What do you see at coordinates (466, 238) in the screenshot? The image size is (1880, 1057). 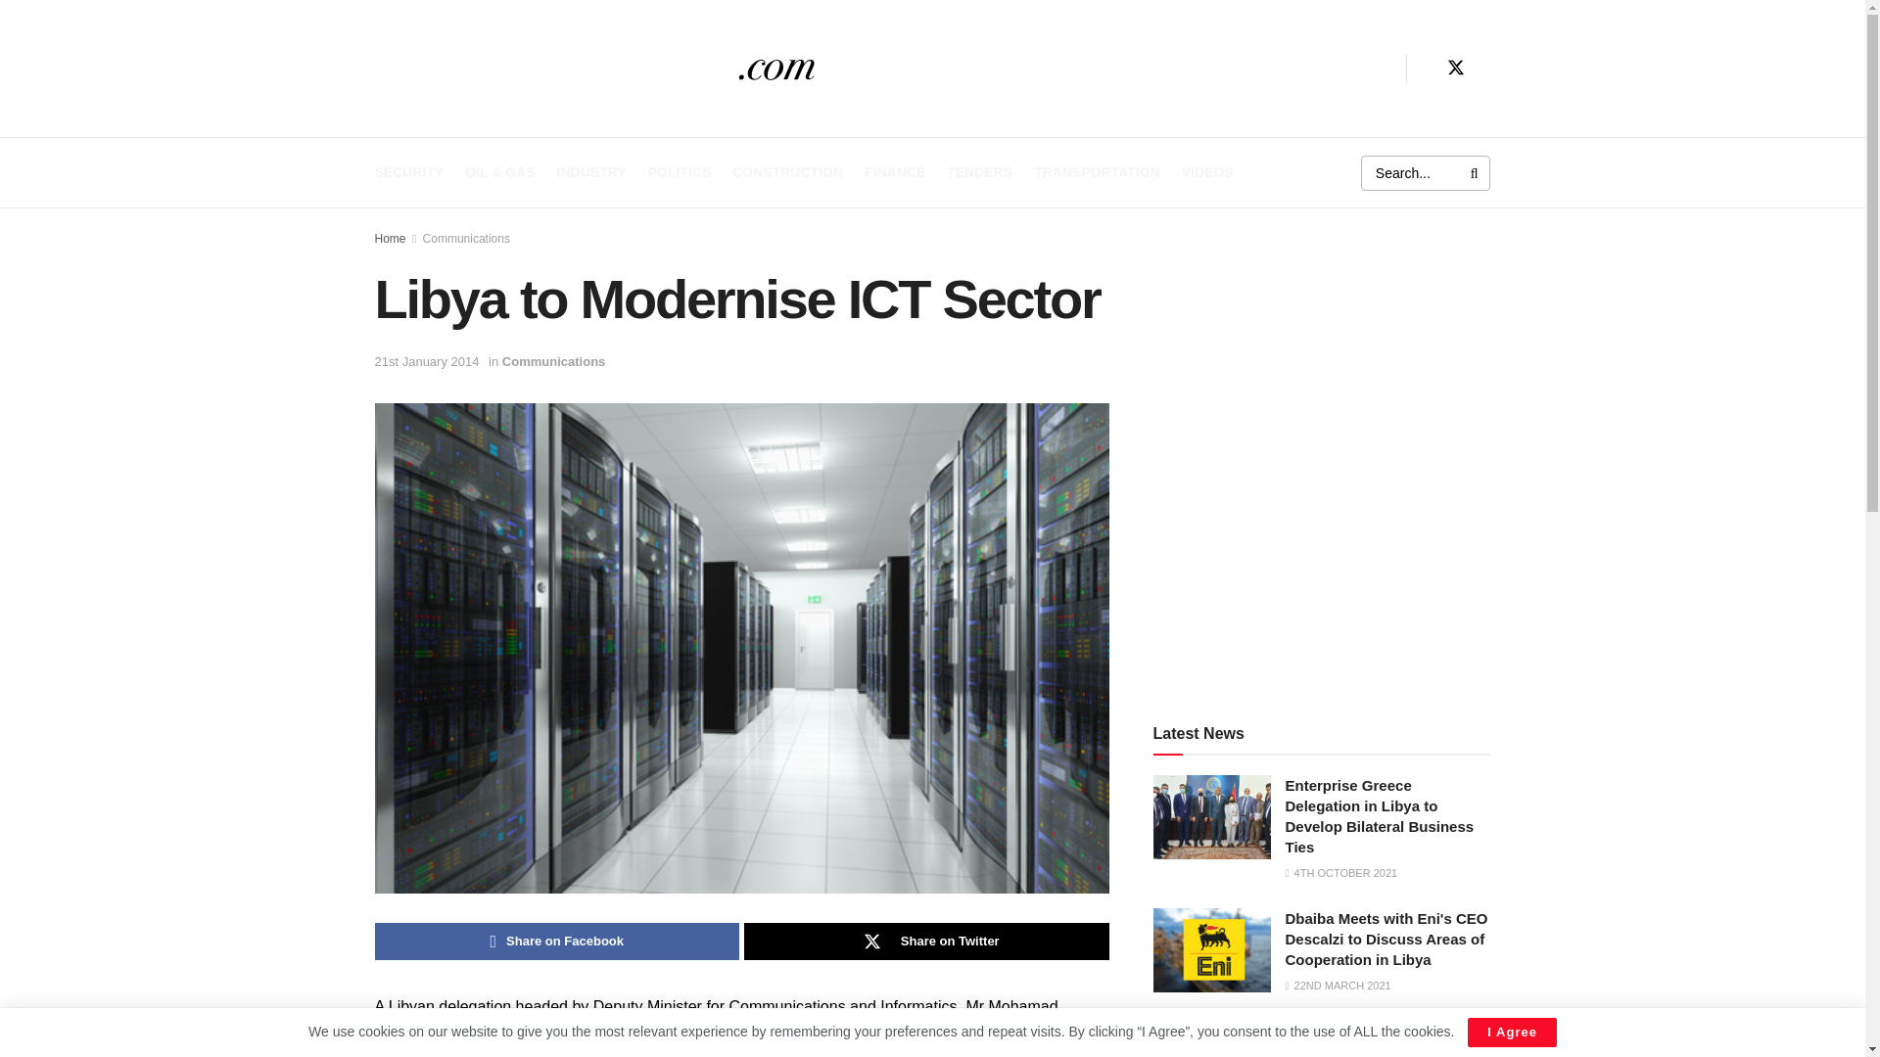 I see `Communications` at bounding box center [466, 238].